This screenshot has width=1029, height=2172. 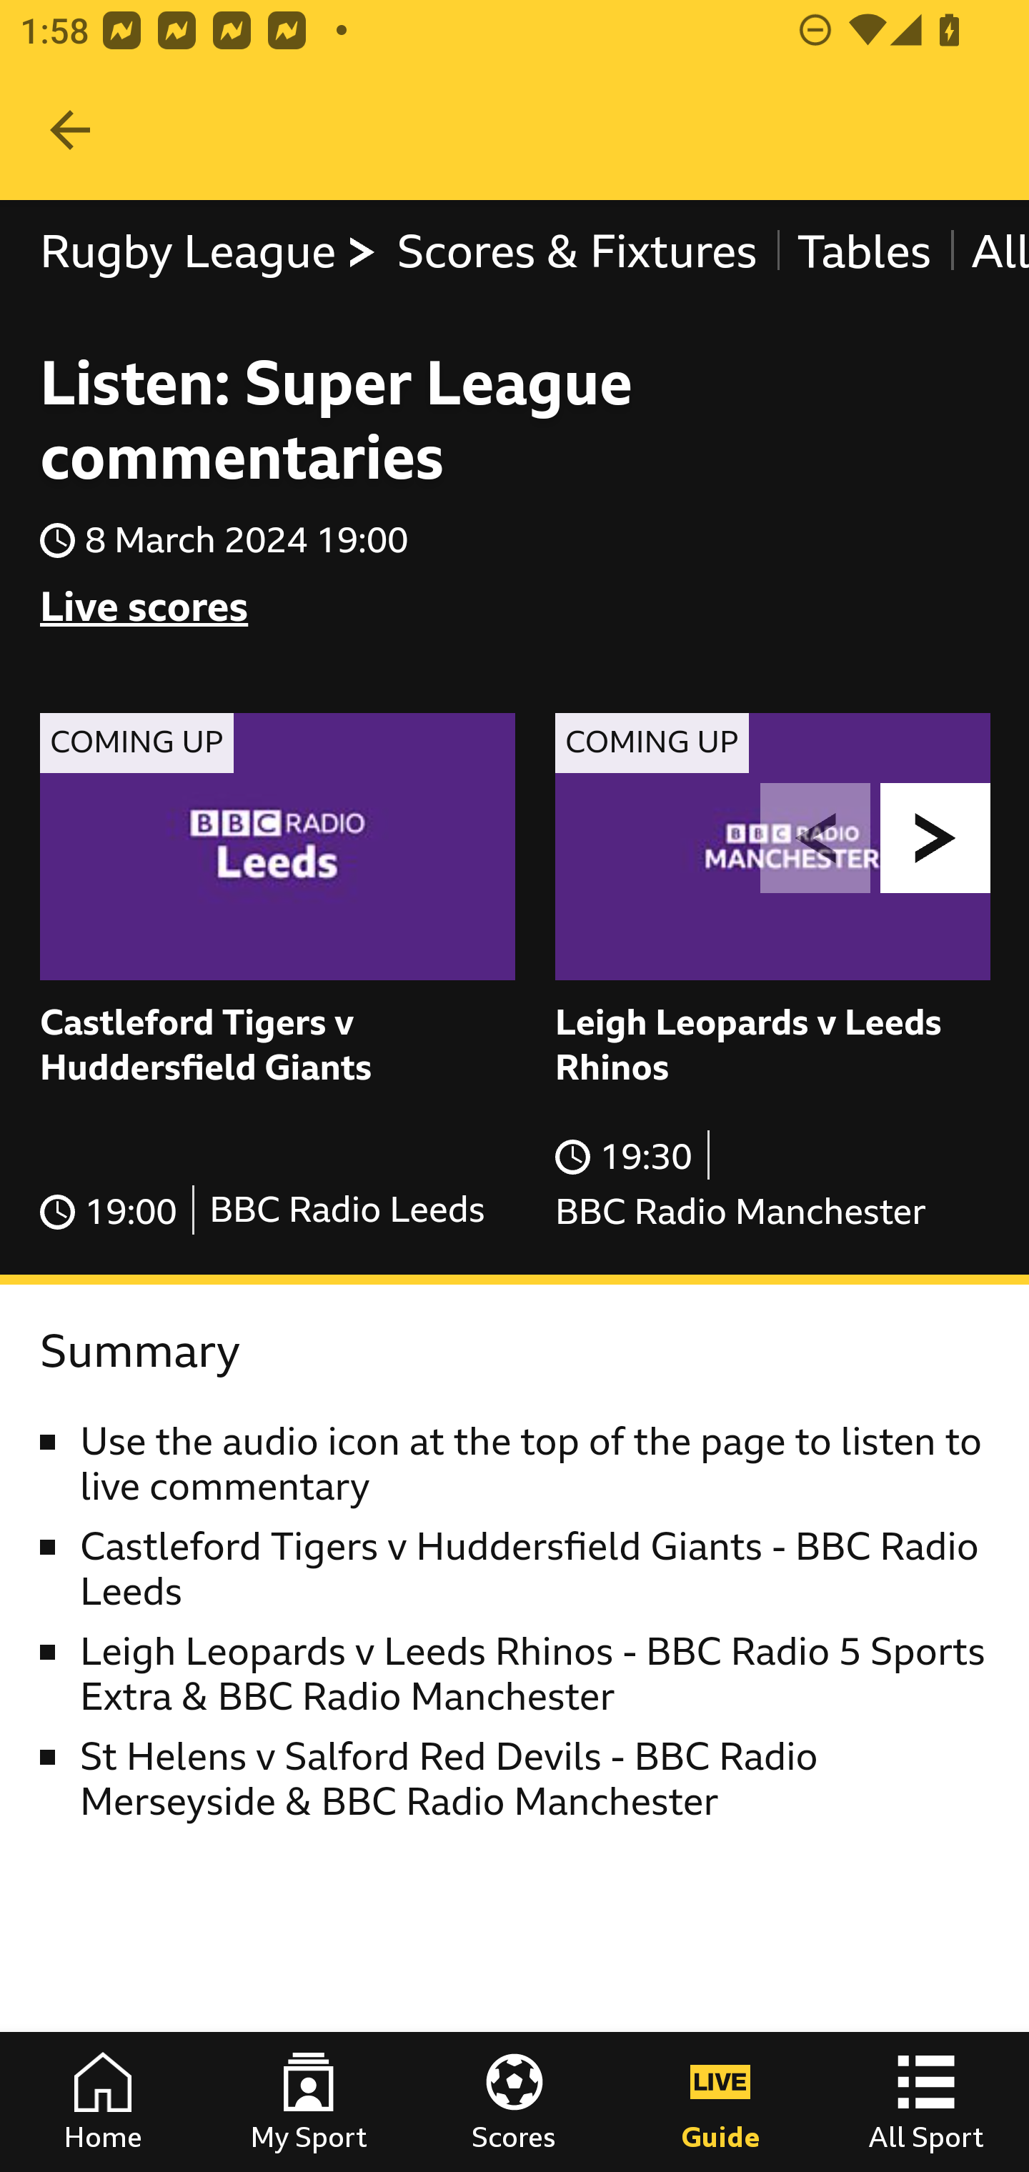 I want to click on All Sport, so click(x=926, y=2102).